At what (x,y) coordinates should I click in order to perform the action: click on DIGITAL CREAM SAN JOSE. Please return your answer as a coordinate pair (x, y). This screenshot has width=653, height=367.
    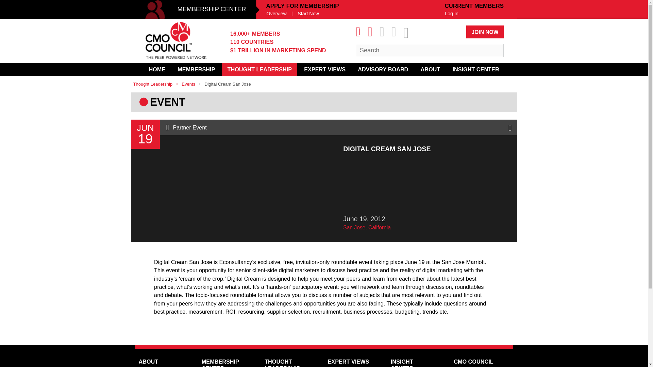
    Looking at the image, I should click on (324, 328).